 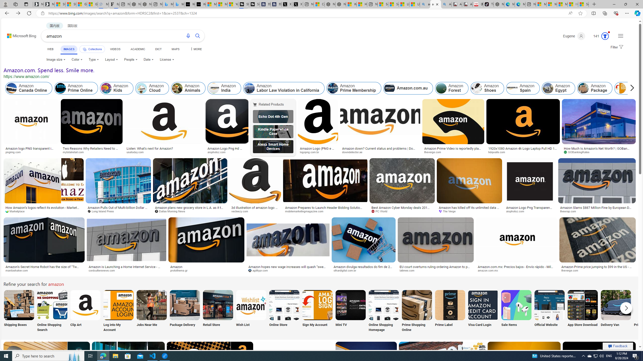 I want to click on All Cubot phones, so click(x=467, y=4).